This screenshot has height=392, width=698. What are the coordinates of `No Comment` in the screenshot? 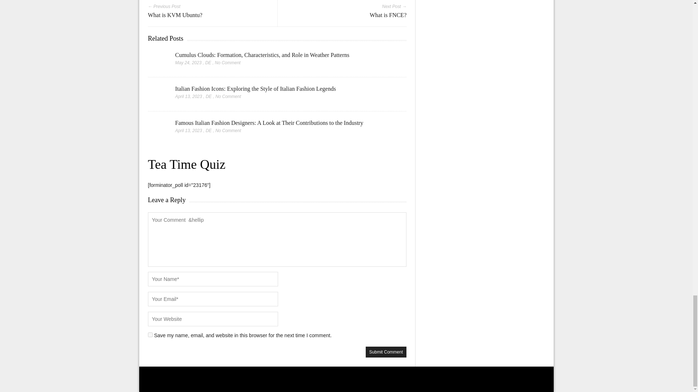 It's located at (228, 97).